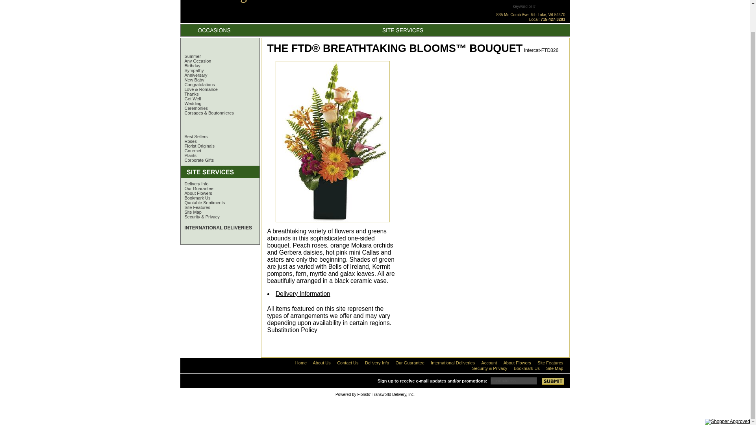  What do you see at coordinates (513, 380) in the screenshot?
I see `Email address` at bounding box center [513, 380].